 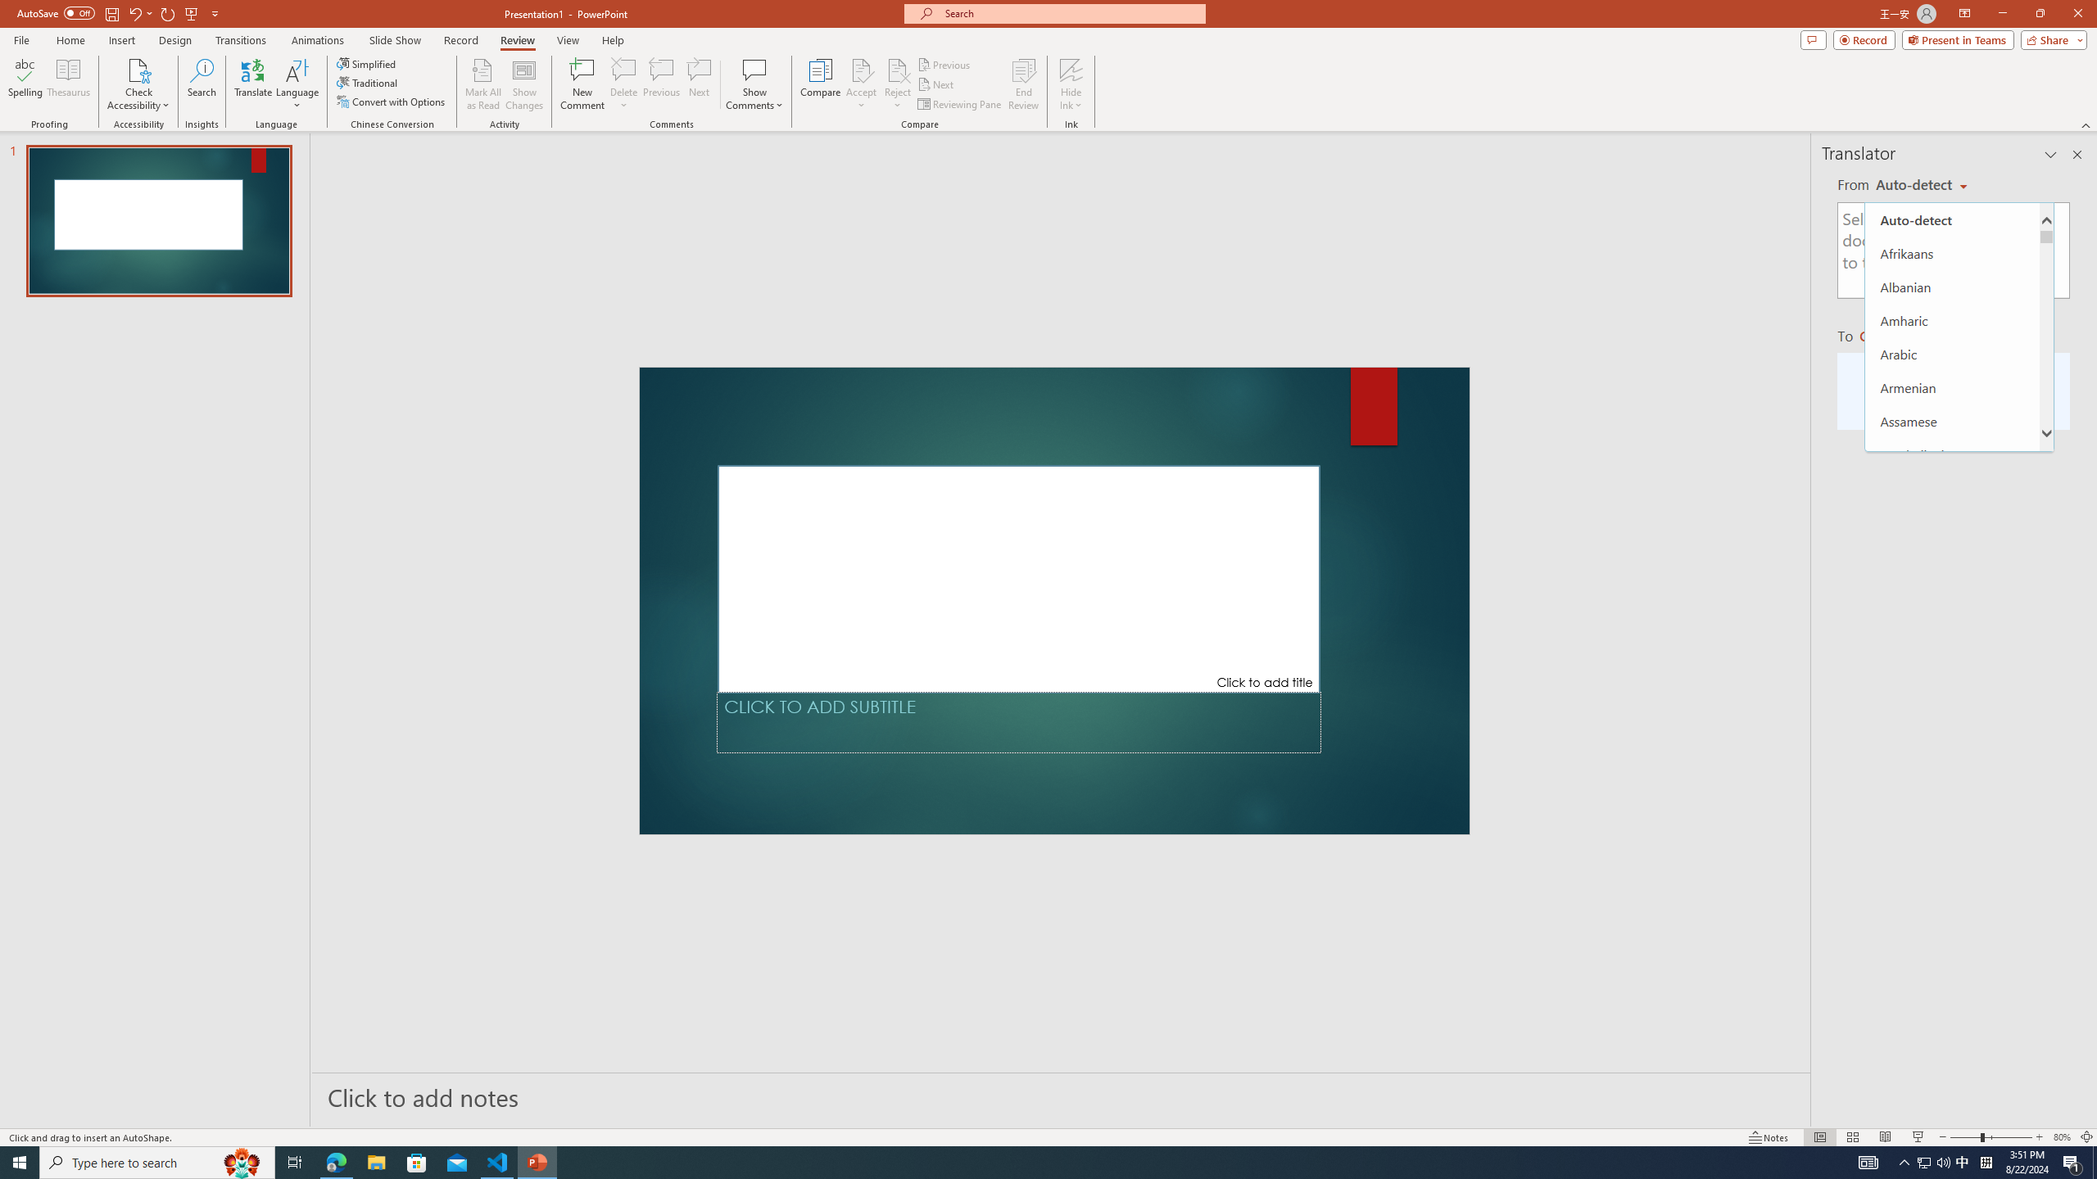 What do you see at coordinates (623, 84) in the screenshot?
I see `Delete` at bounding box center [623, 84].